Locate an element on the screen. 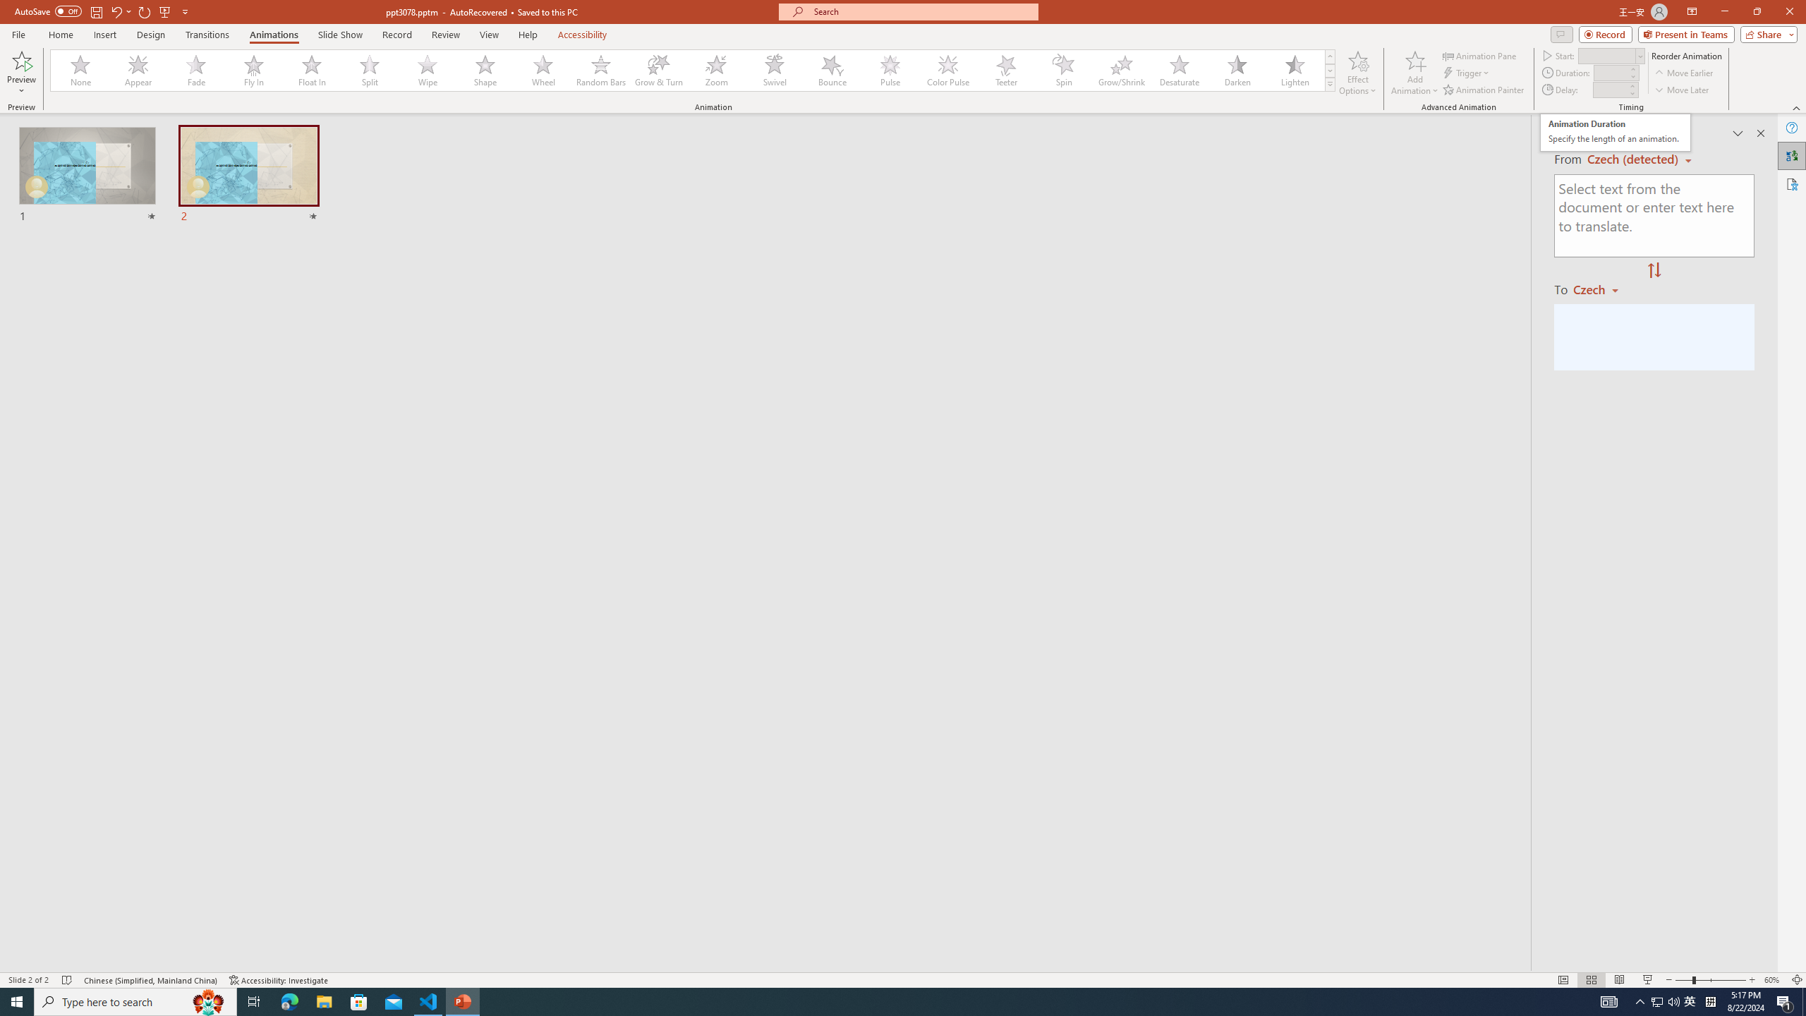 This screenshot has width=1806, height=1016. Lighten is located at coordinates (1295, 71).